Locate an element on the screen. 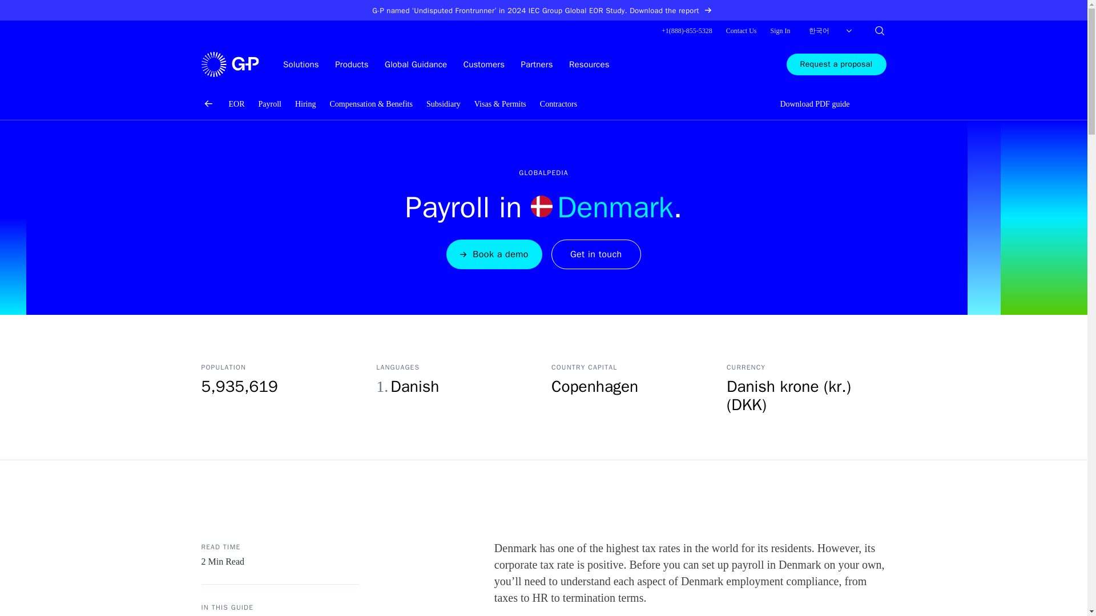 Image resolution: width=1096 pixels, height=616 pixels. Payroll is located at coordinates (269, 104).